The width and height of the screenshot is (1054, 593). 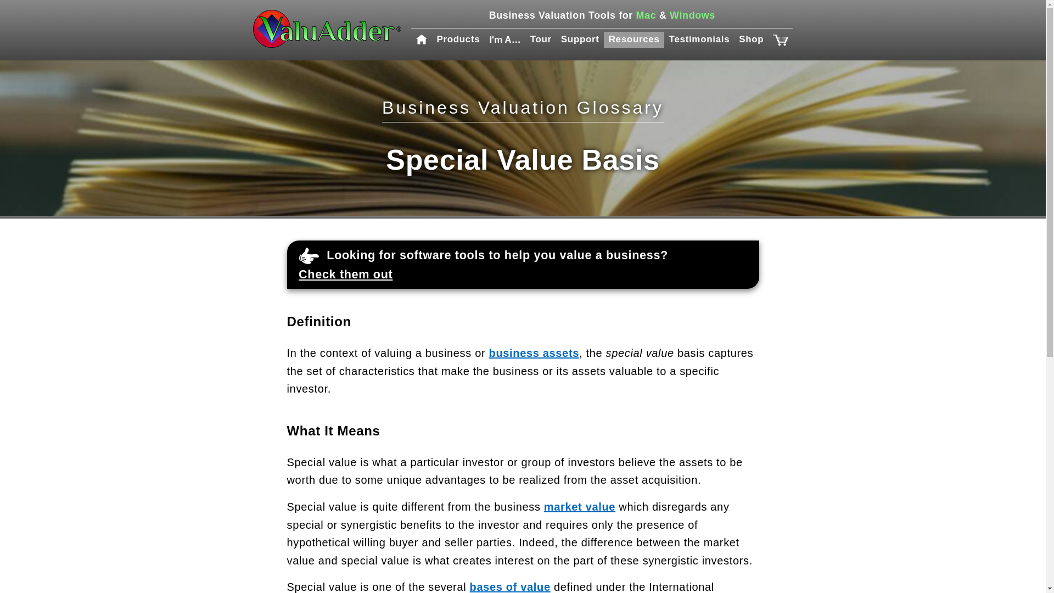 I want to click on ValuAdder Tour, so click(x=540, y=40).